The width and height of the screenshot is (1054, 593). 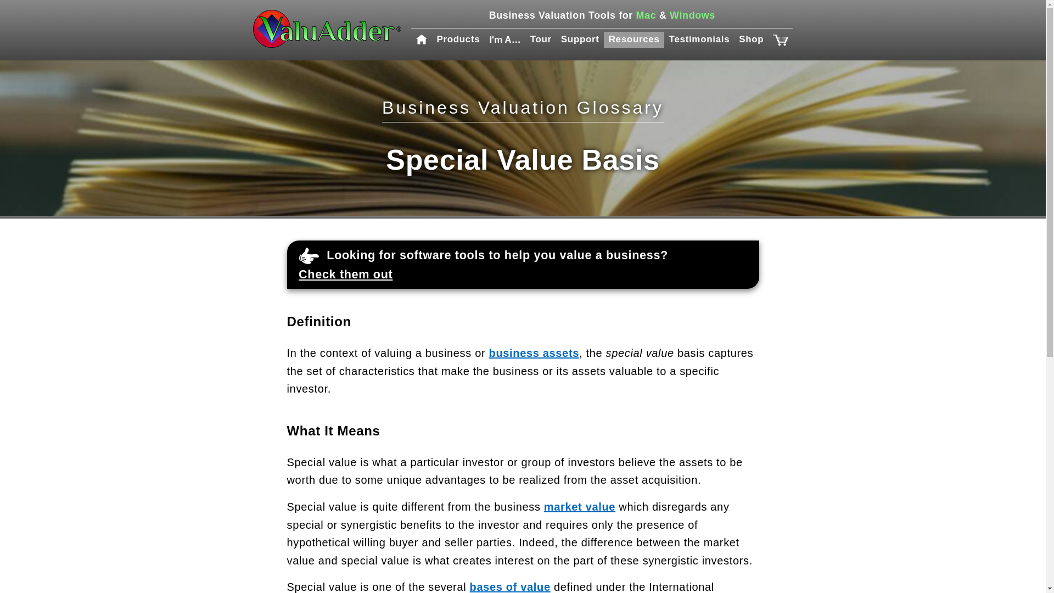 I want to click on ValuAdder Tour, so click(x=540, y=40).